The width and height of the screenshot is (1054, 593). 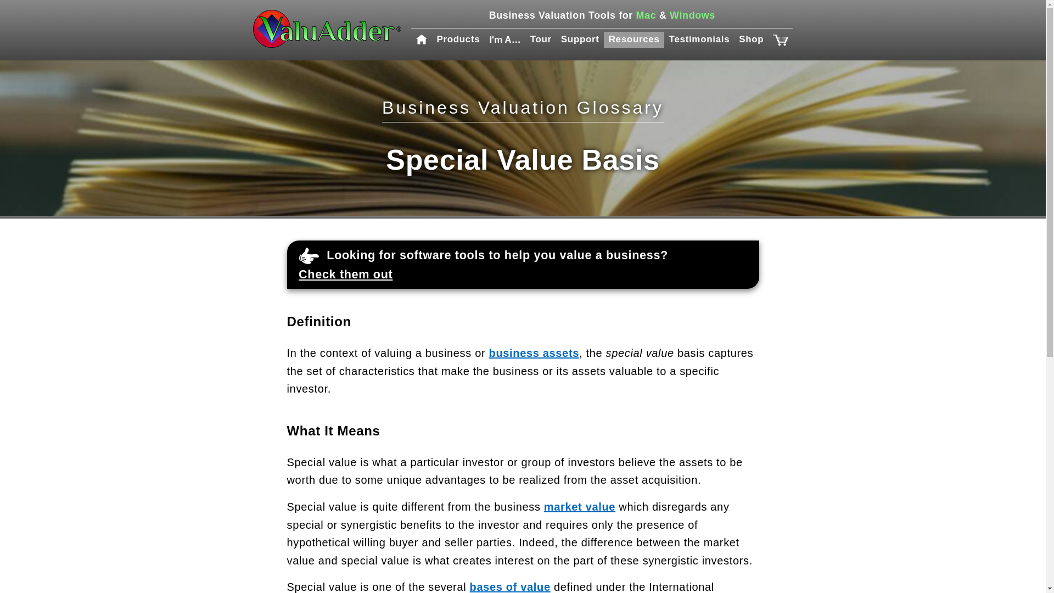 I want to click on ValuAdder Tour, so click(x=540, y=40).